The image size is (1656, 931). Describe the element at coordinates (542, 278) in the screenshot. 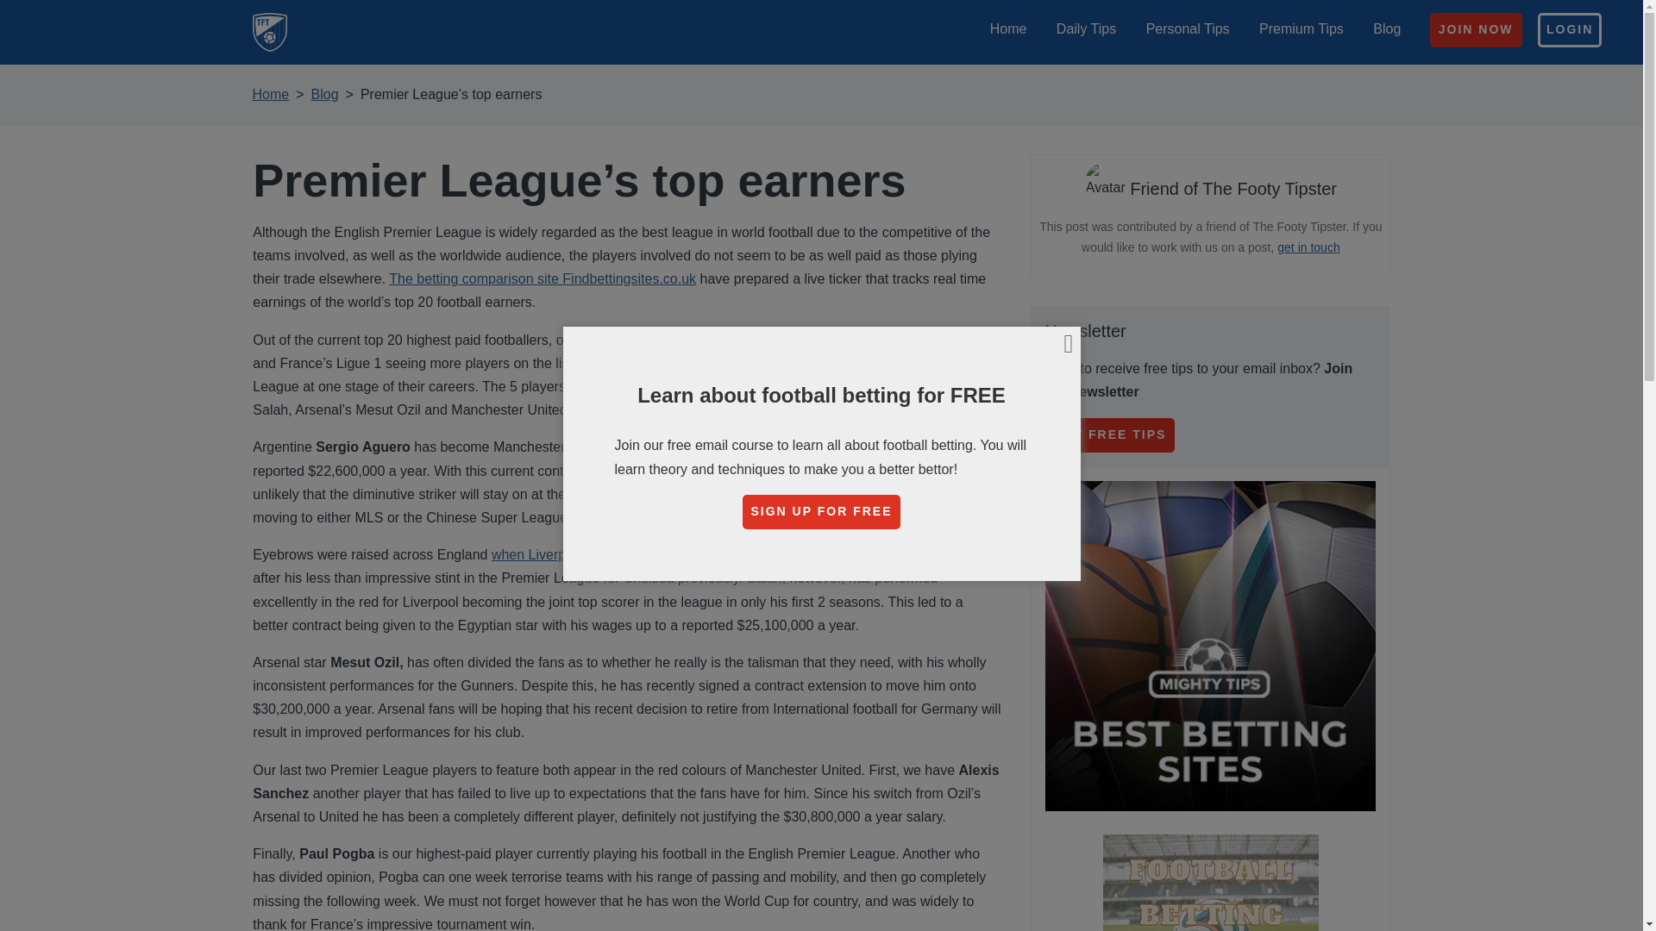

I see `The betting comparison site Findbettingsites.co.uk` at that location.